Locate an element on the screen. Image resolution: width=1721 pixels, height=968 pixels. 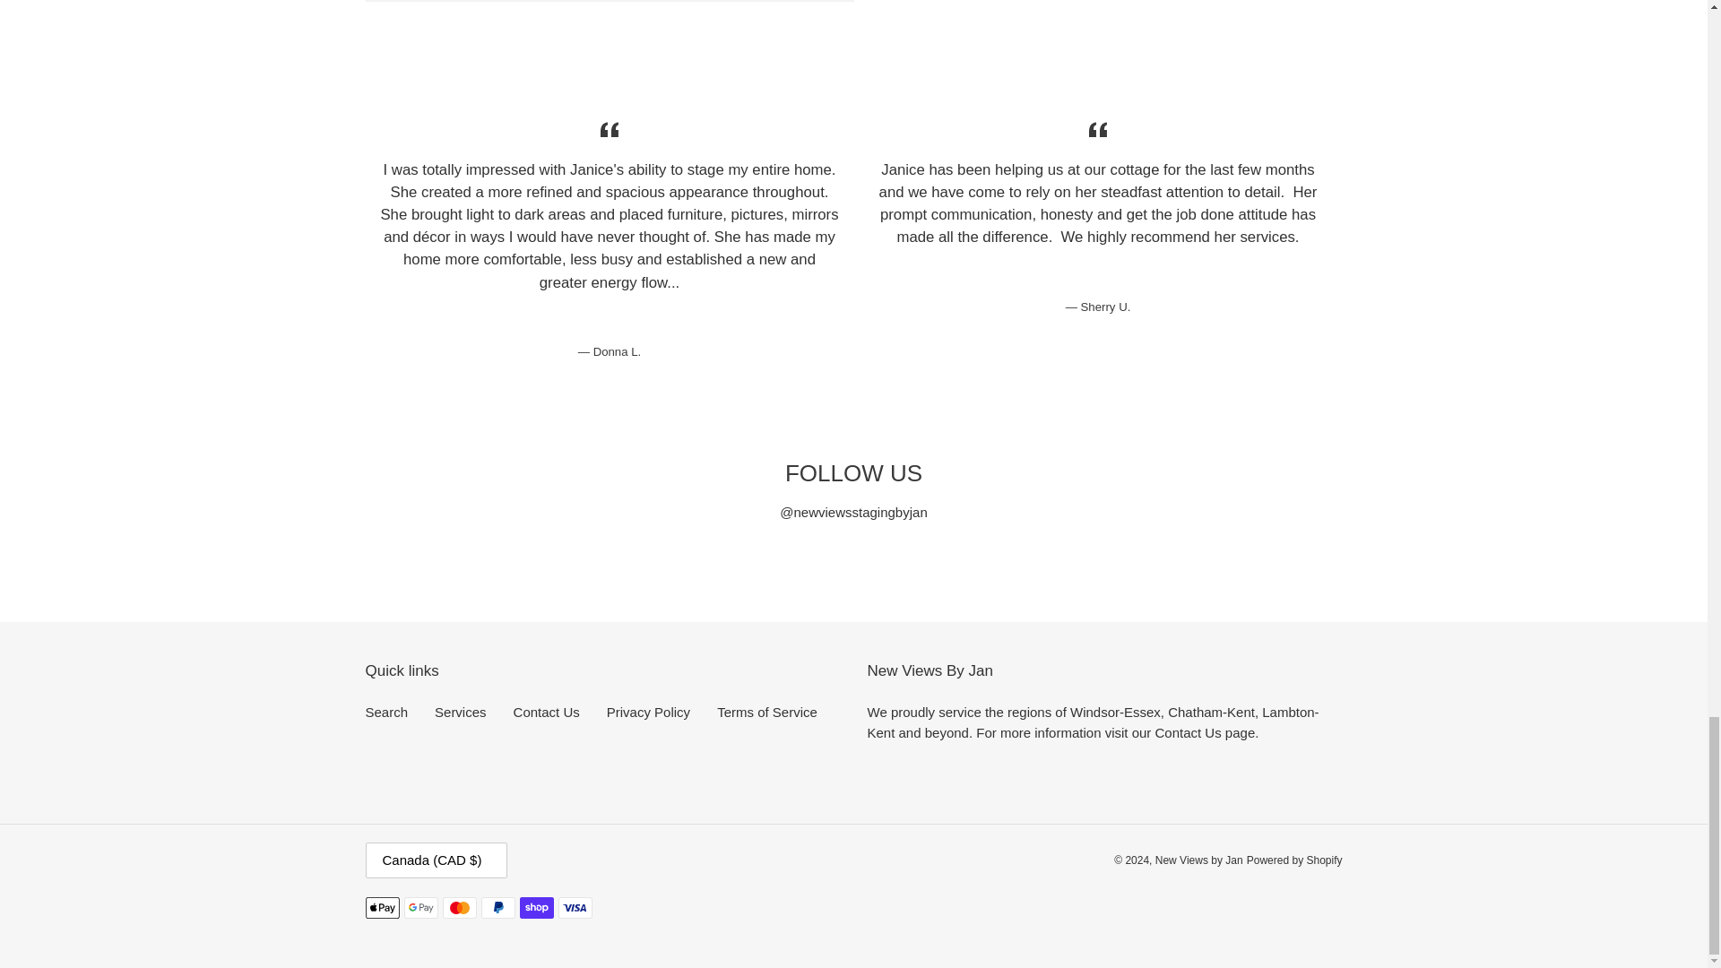
Privacy Policy is located at coordinates (648, 712).